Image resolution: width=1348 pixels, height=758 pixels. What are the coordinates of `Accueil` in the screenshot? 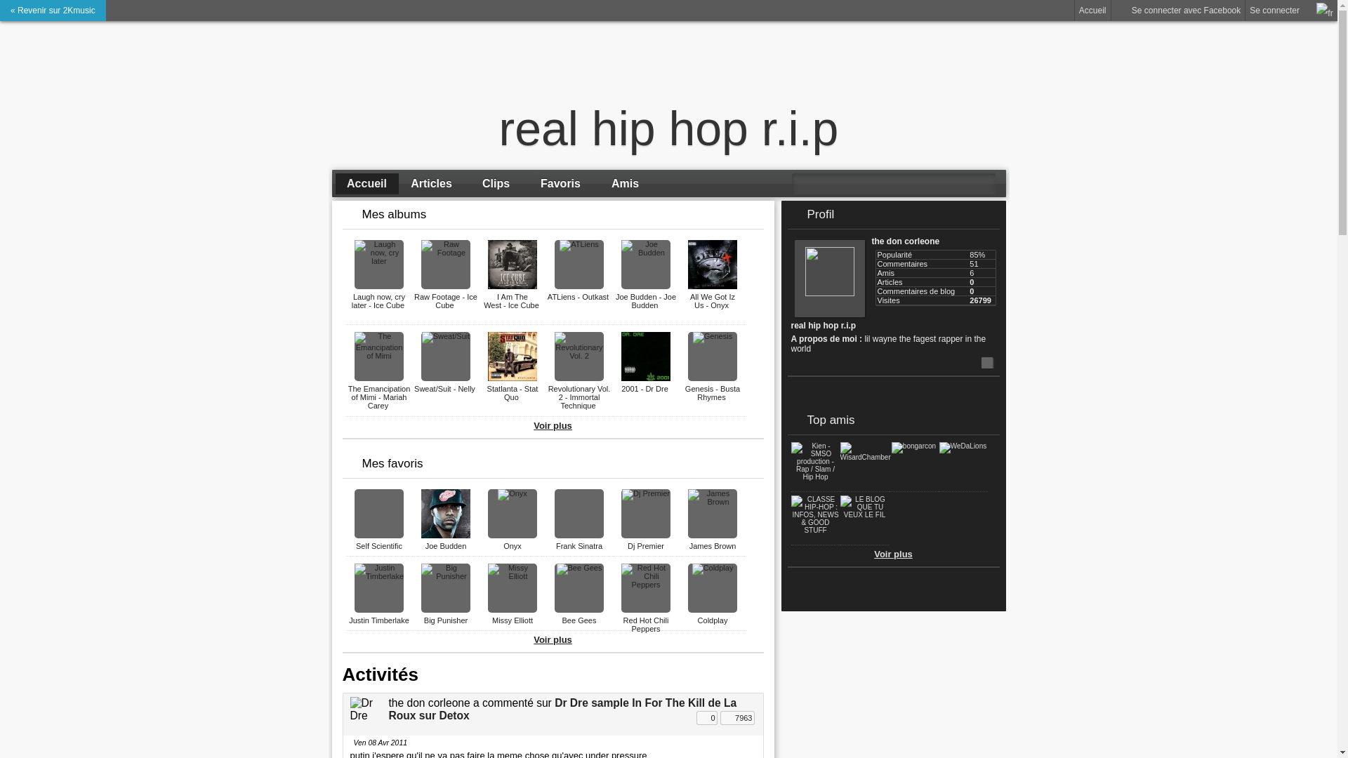 It's located at (367, 184).